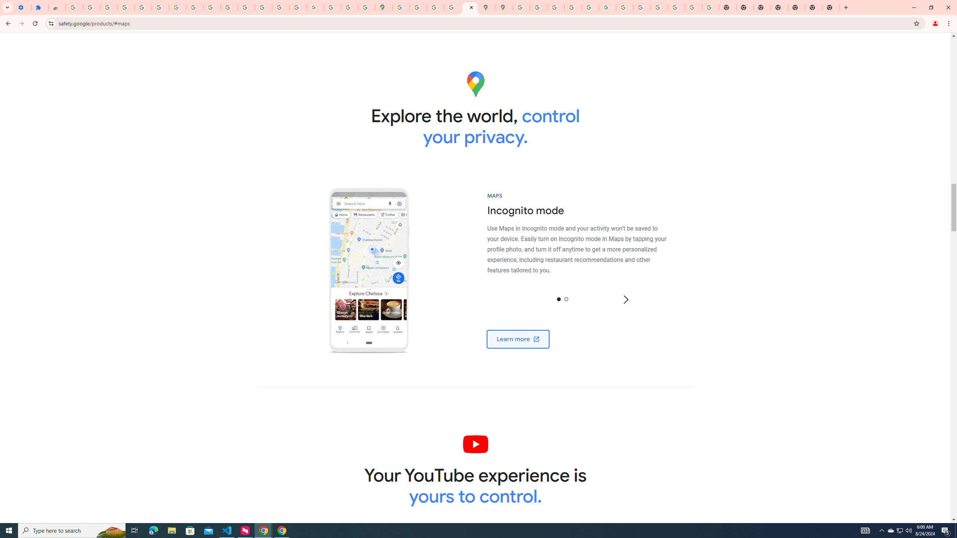 This screenshot has height=538, width=957. I want to click on Safety in Our Products - Google Safety Center, so click(470, 7).